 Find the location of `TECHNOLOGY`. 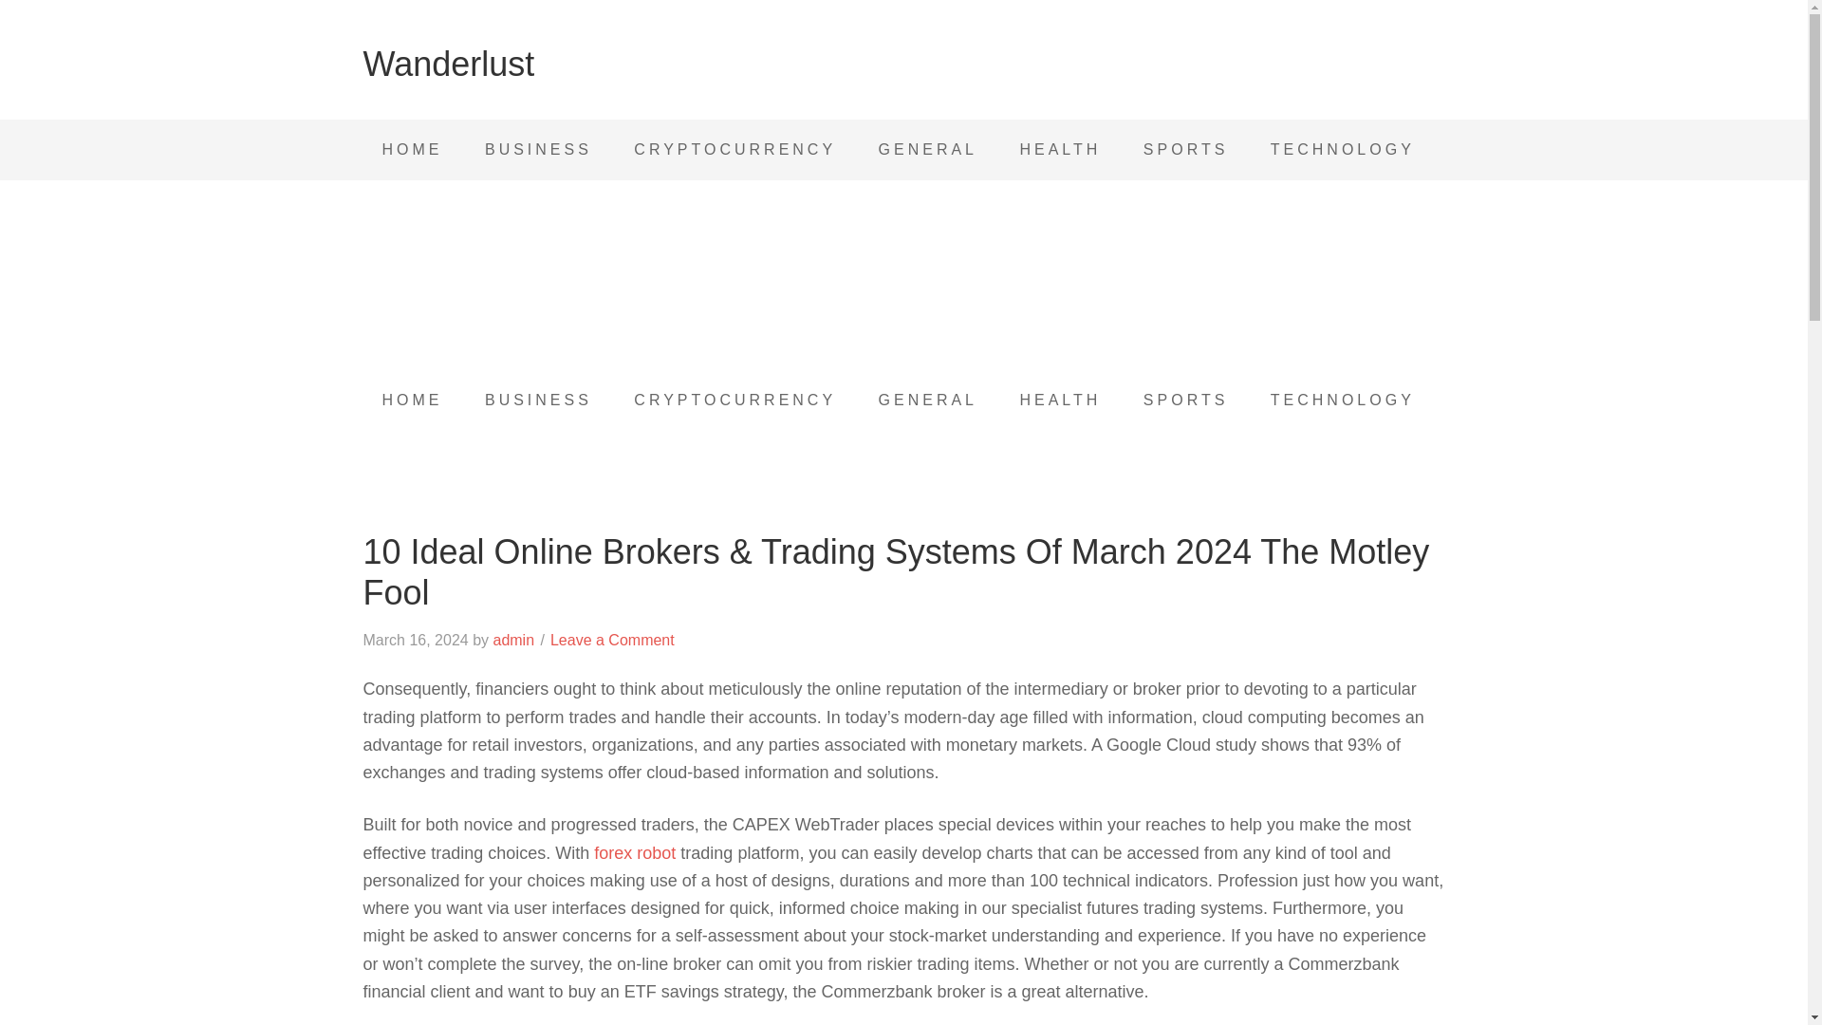

TECHNOLOGY is located at coordinates (1343, 150).